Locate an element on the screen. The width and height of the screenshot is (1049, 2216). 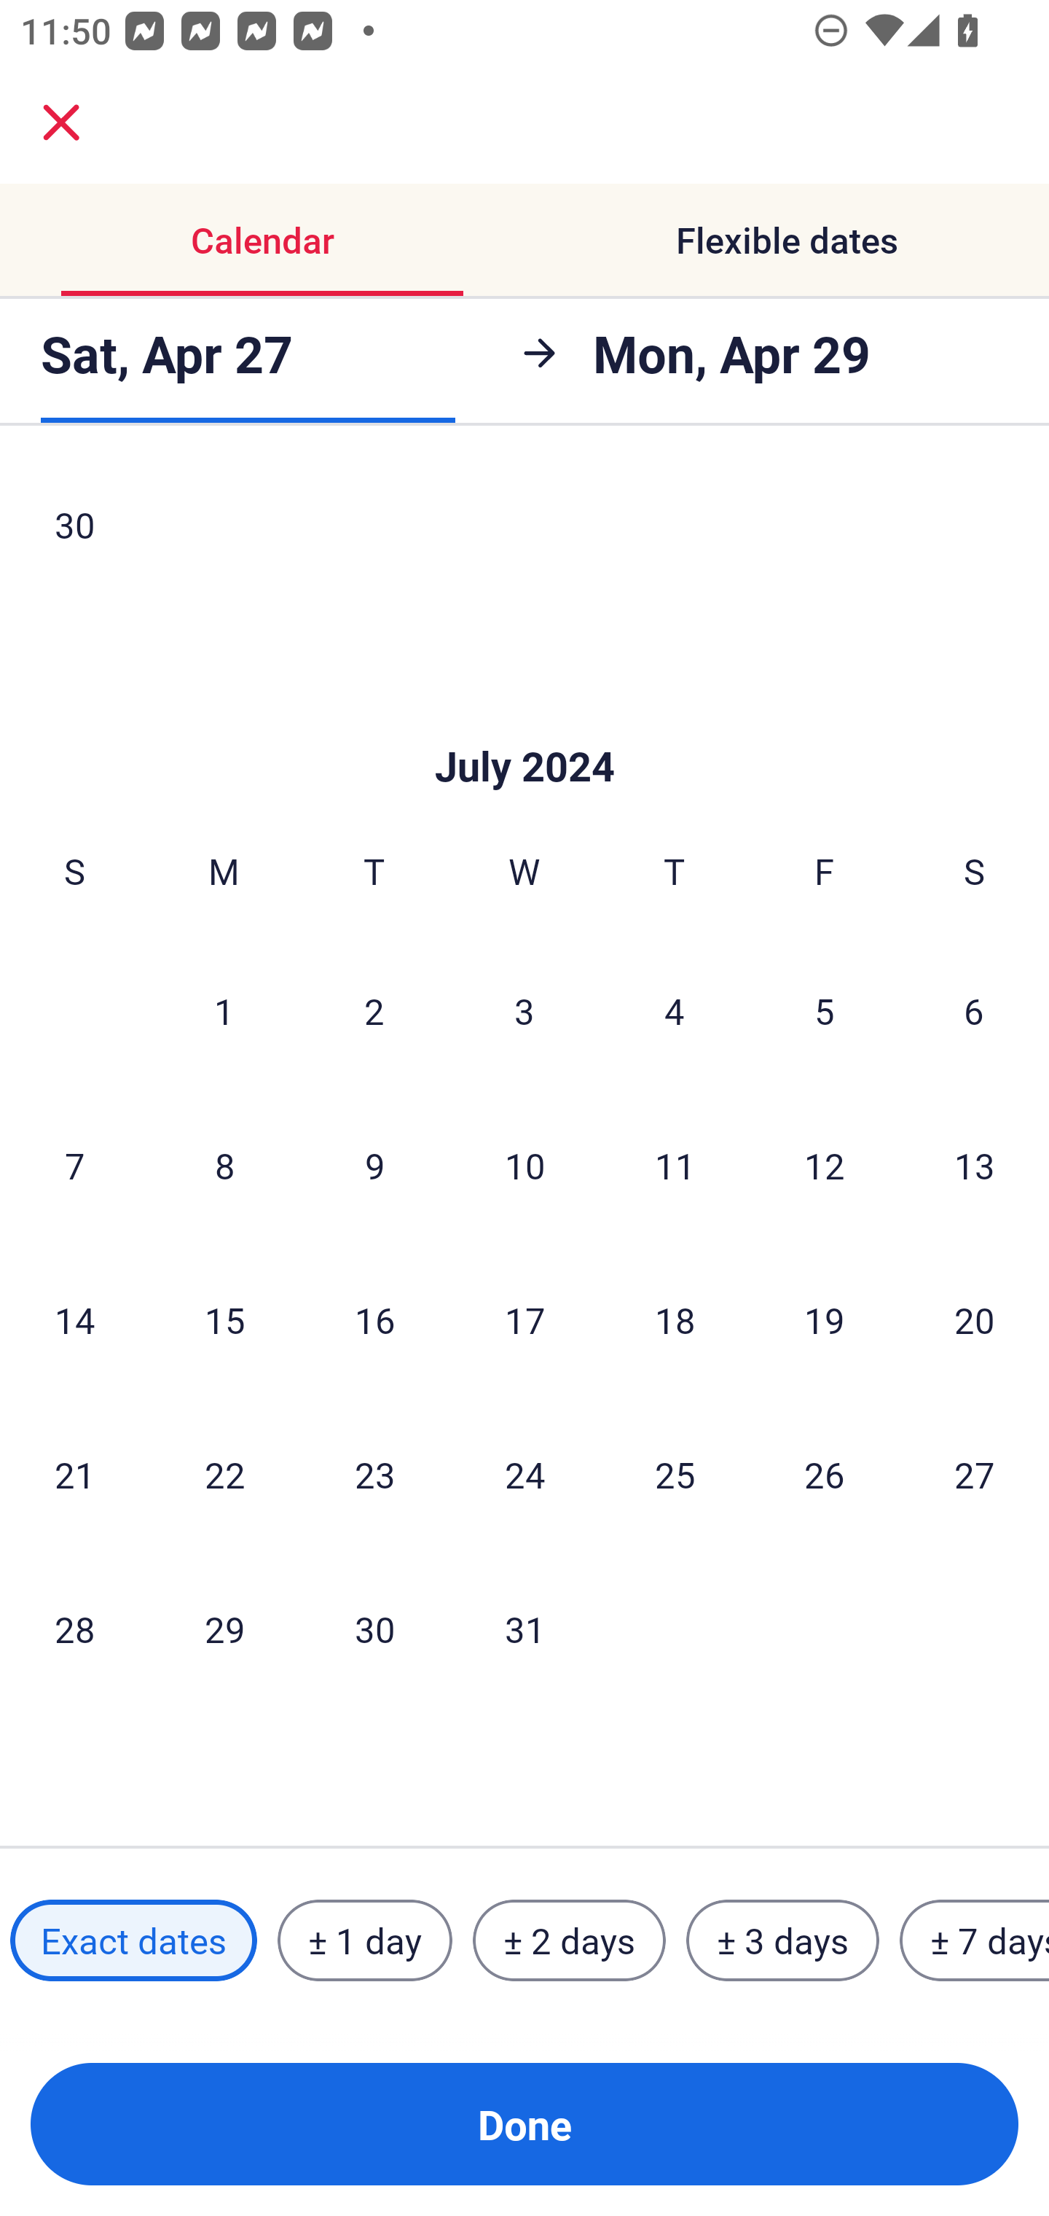
23 Tuesday, July 23, 2024 is located at coordinates (374, 1474).